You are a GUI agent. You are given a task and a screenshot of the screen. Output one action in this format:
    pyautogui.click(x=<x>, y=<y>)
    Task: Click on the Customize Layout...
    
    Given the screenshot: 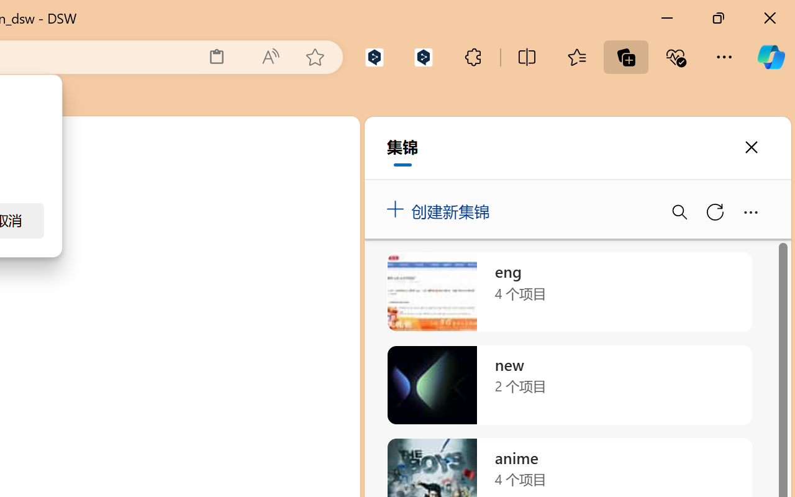 What is the action you would take?
    pyautogui.click(x=775, y=183)
    